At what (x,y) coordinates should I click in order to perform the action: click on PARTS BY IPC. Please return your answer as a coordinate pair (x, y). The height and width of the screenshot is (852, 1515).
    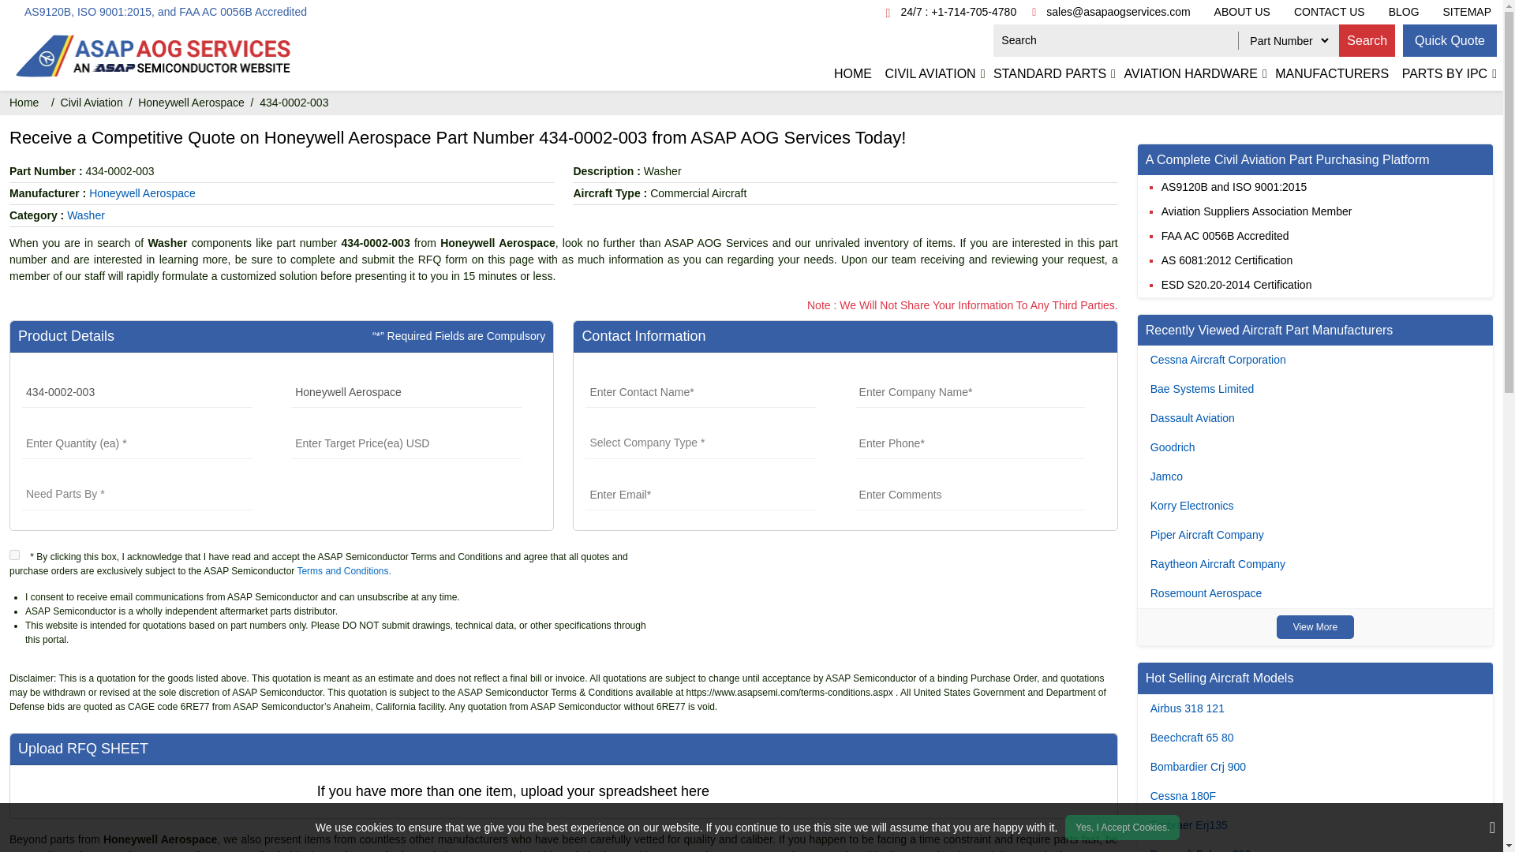
    Looking at the image, I should click on (1444, 74).